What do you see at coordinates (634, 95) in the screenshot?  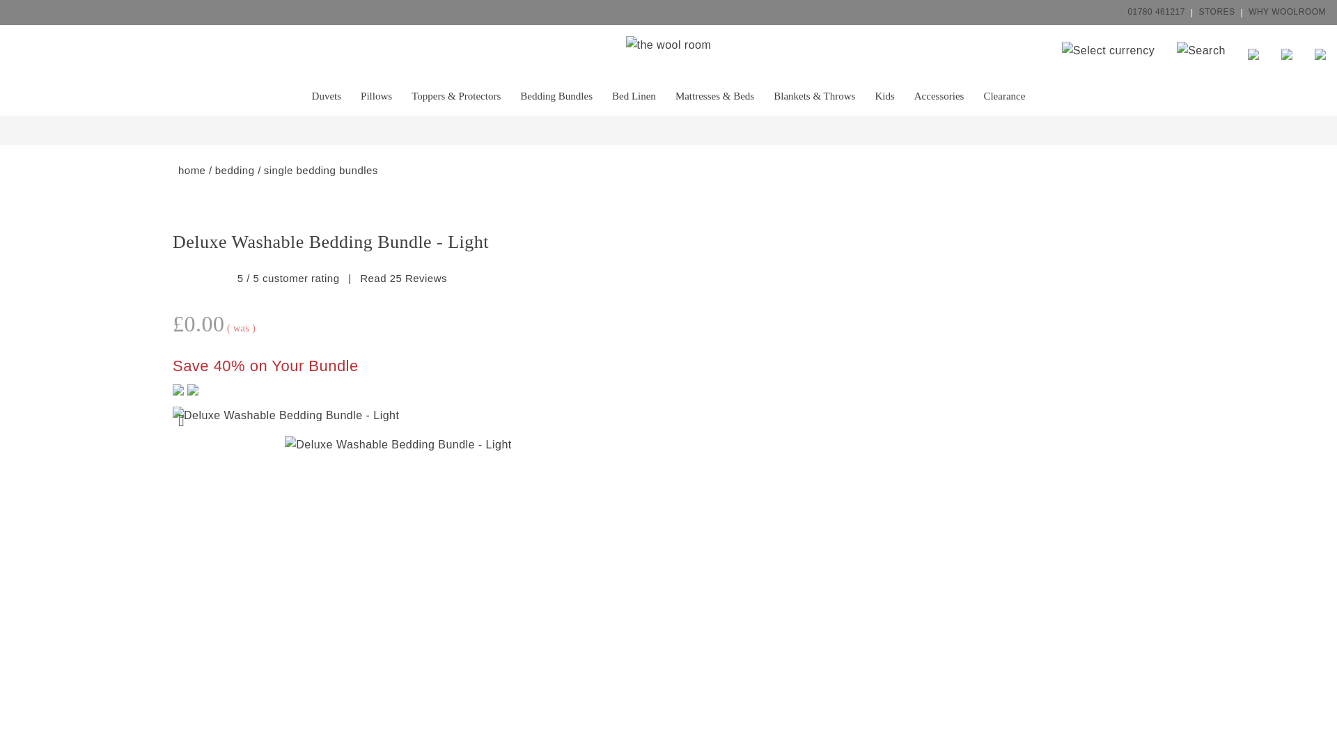 I see `Bed Linen` at bounding box center [634, 95].